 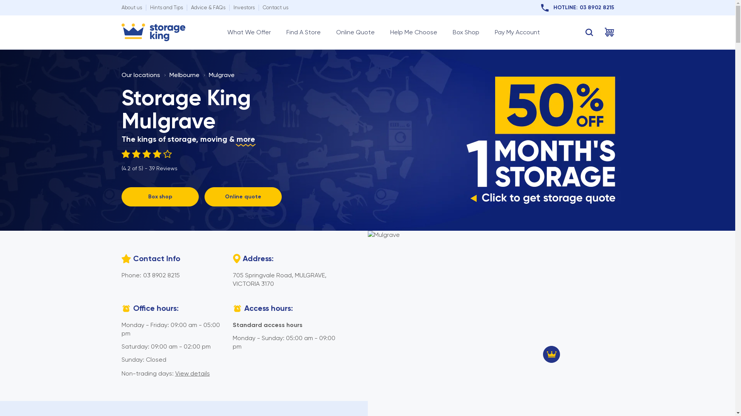 What do you see at coordinates (355, 32) in the screenshot?
I see `Online Quote` at bounding box center [355, 32].